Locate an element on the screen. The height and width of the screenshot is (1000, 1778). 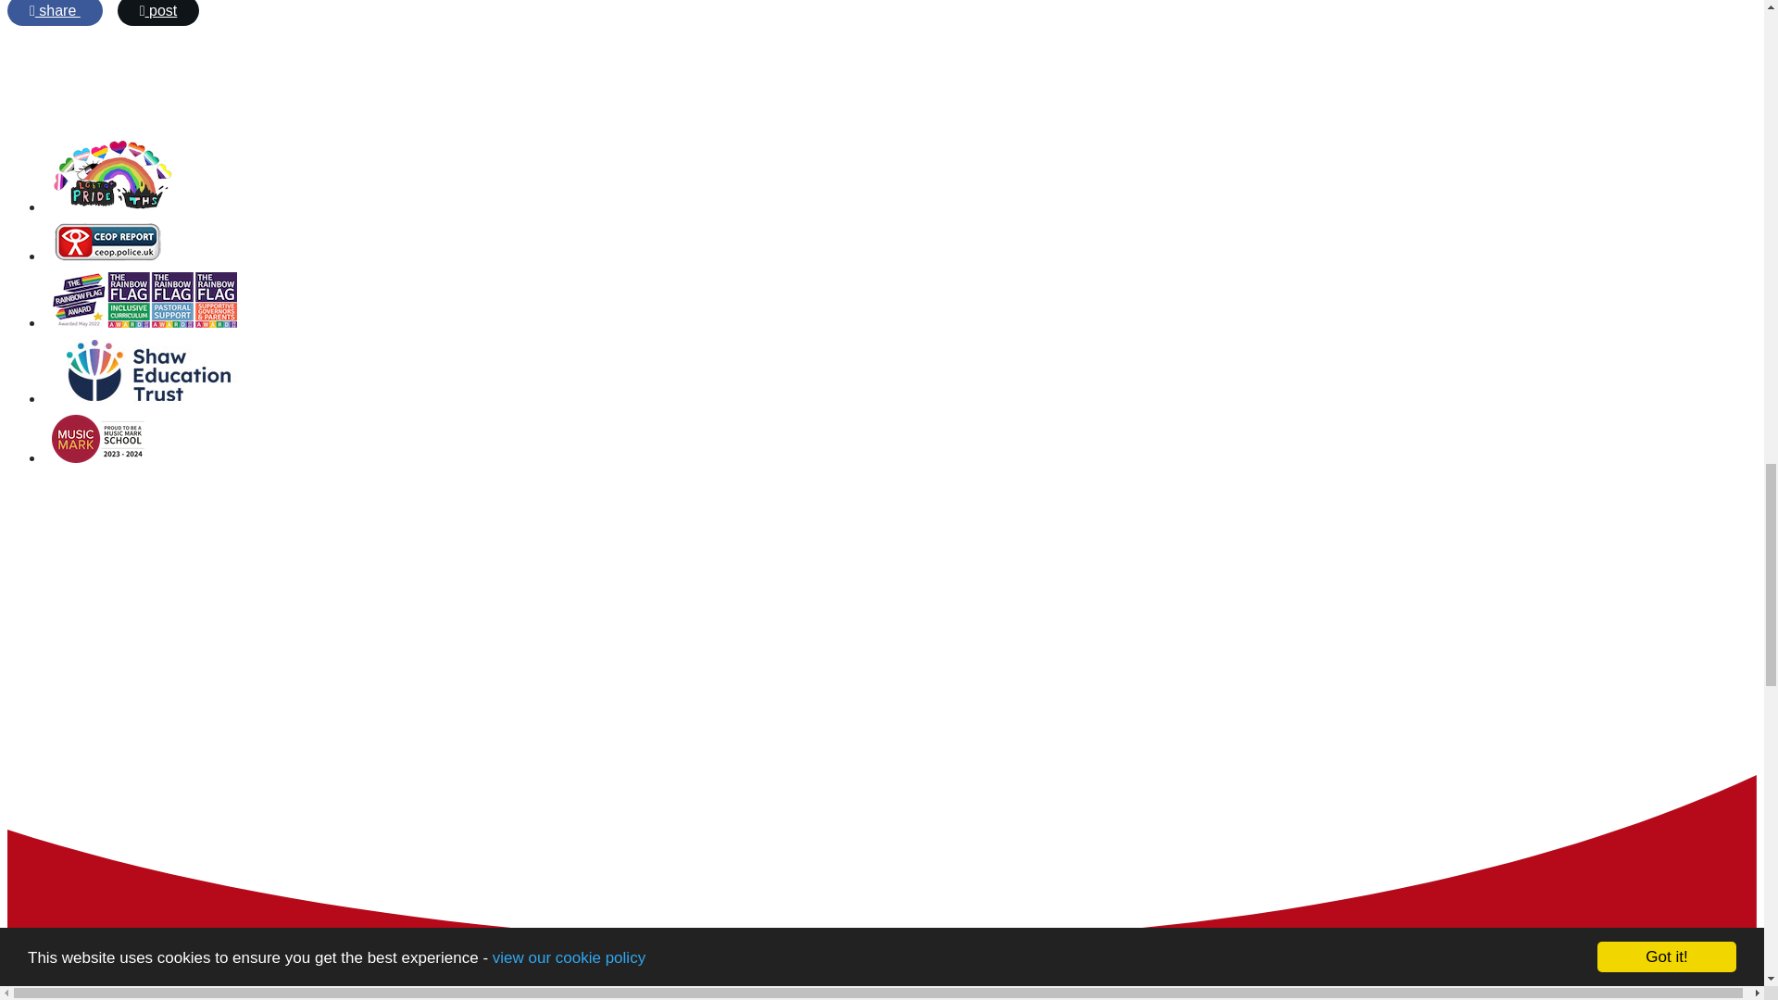
CEOP is located at coordinates (107, 256).